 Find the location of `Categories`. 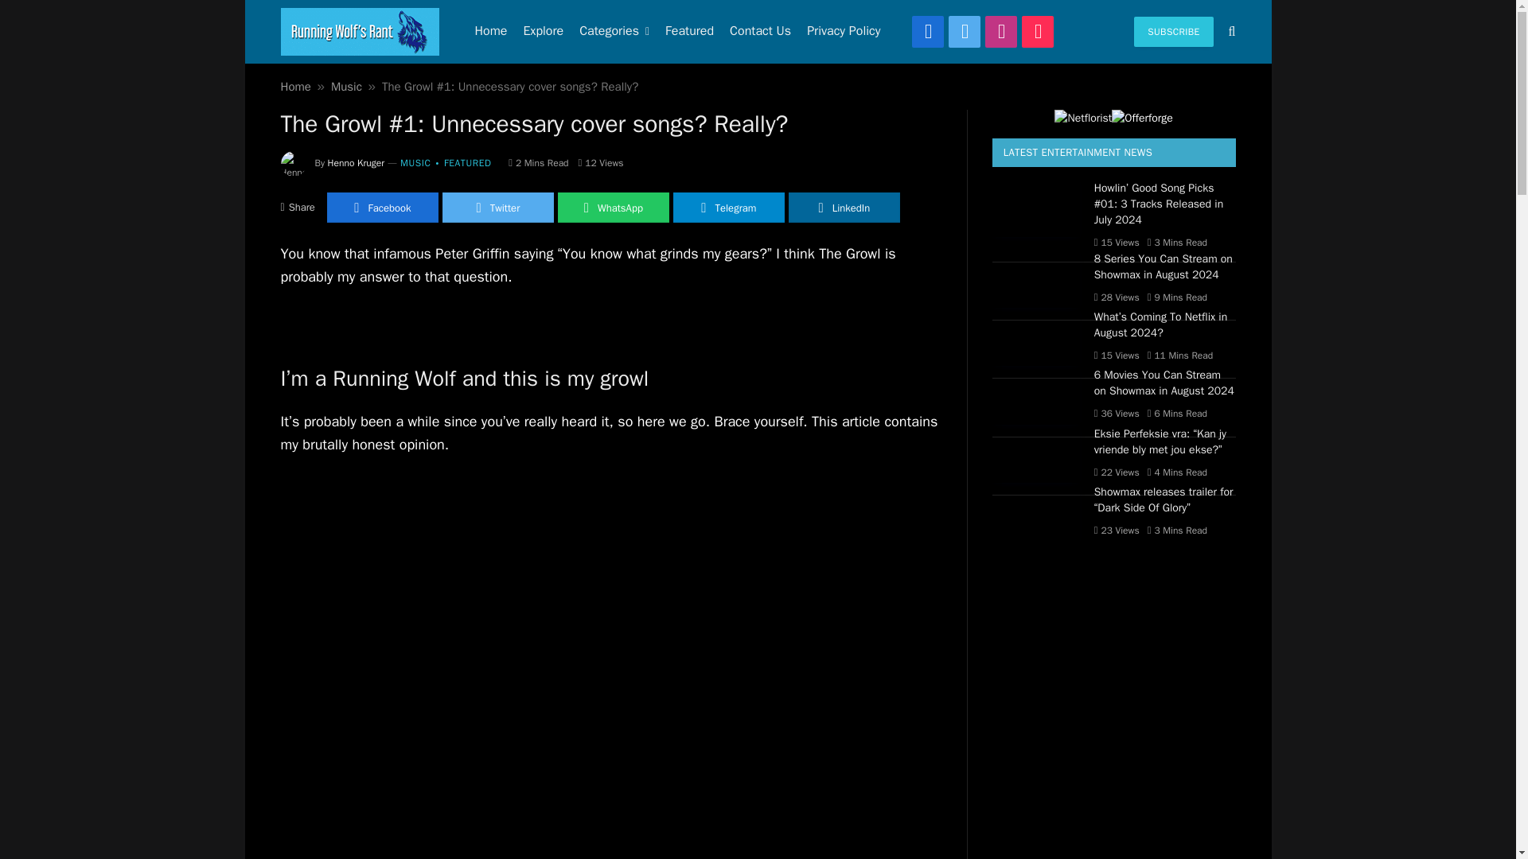

Categories is located at coordinates (614, 32).